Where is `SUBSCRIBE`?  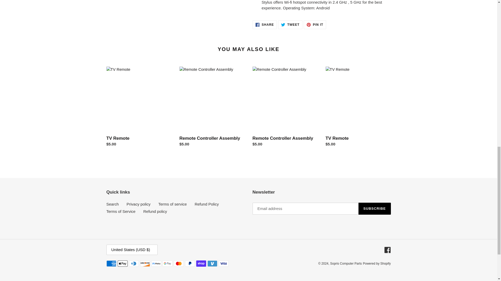
SUBSCRIBE is located at coordinates (207, 204).